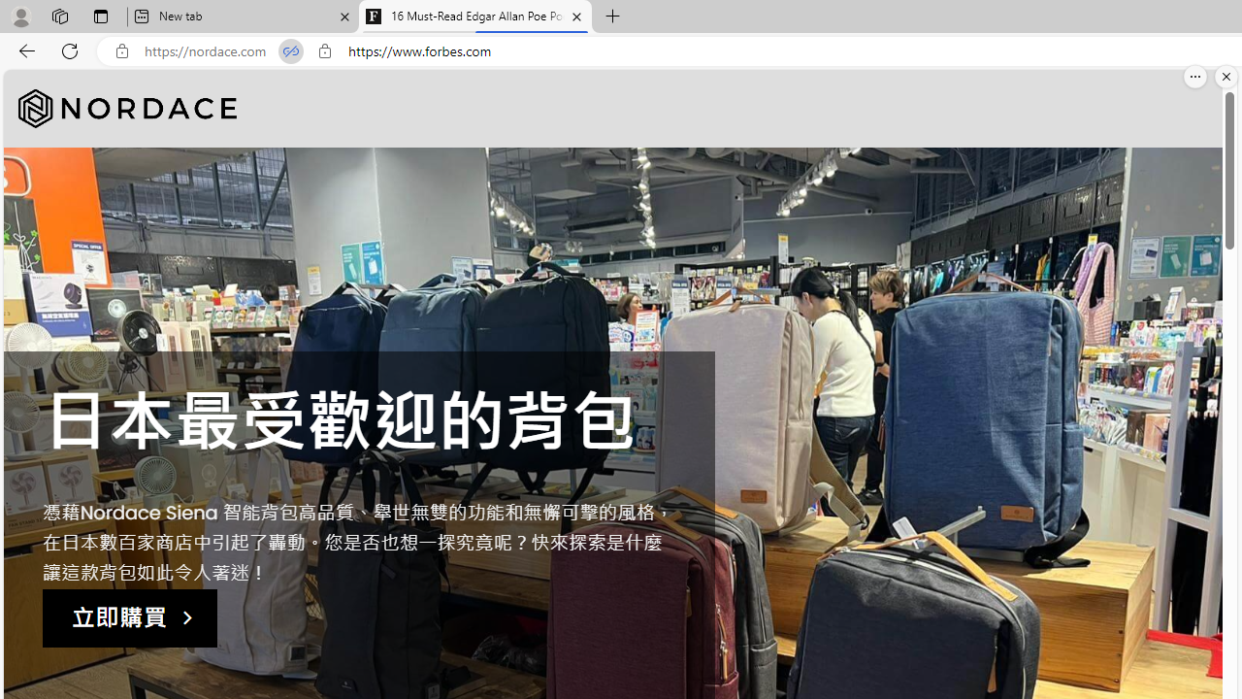 The image size is (1242, 699). I want to click on Tab actions menu, so click(101, 16).